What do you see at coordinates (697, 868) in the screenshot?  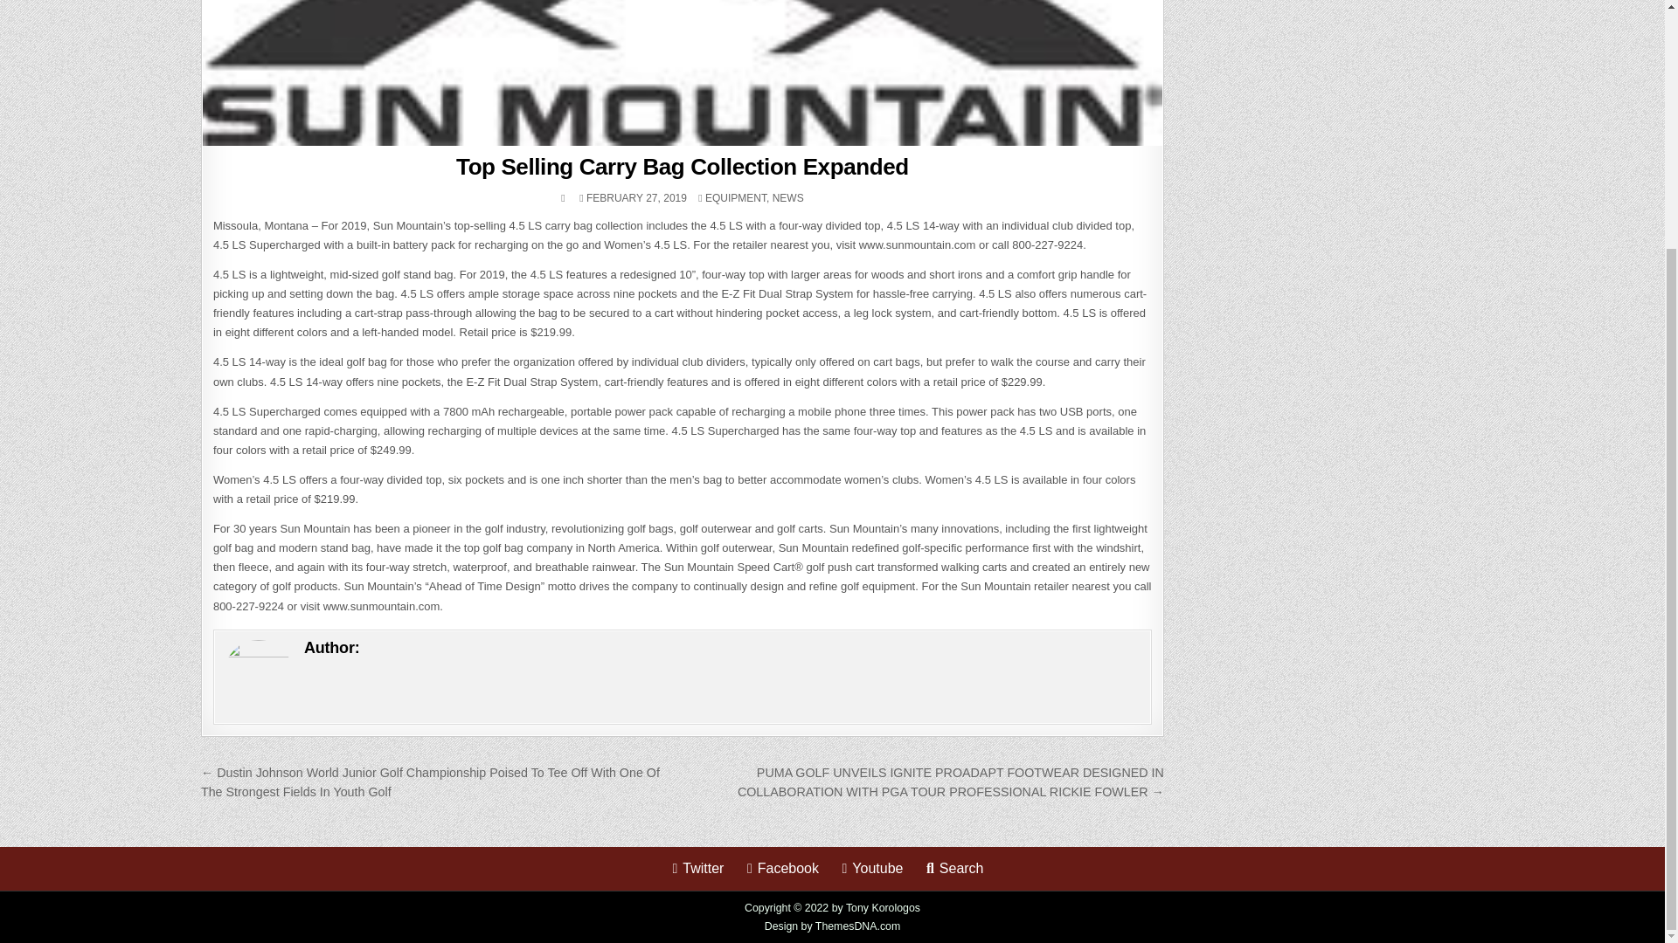 I see `Twitter` at bounding box center [697, 868].